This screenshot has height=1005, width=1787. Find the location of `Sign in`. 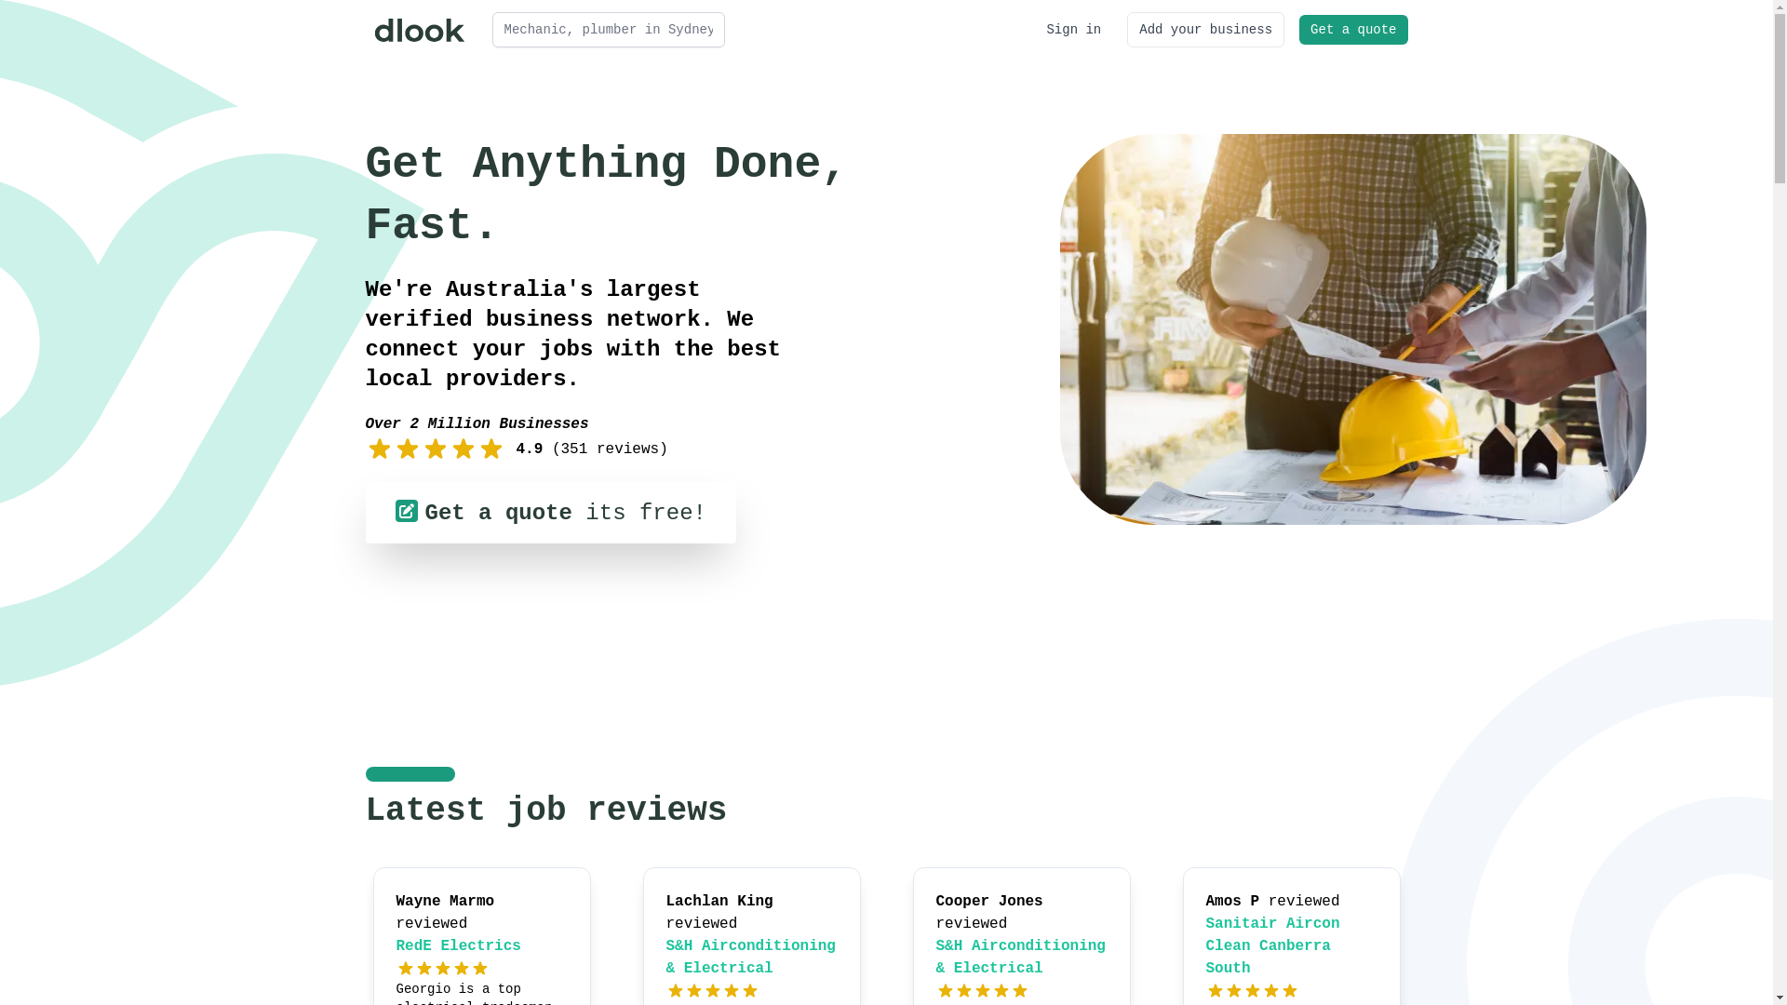

Sign in is located at coordinates (1074, 30).